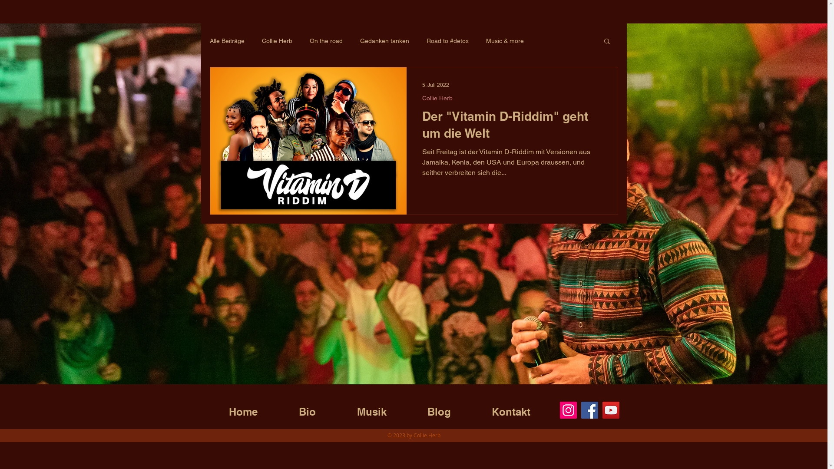 The height and width of the screenshot is (469, 834). Describe the element at coordinates (511, 408) in the screenshot. I see `Kontakt` at that location.